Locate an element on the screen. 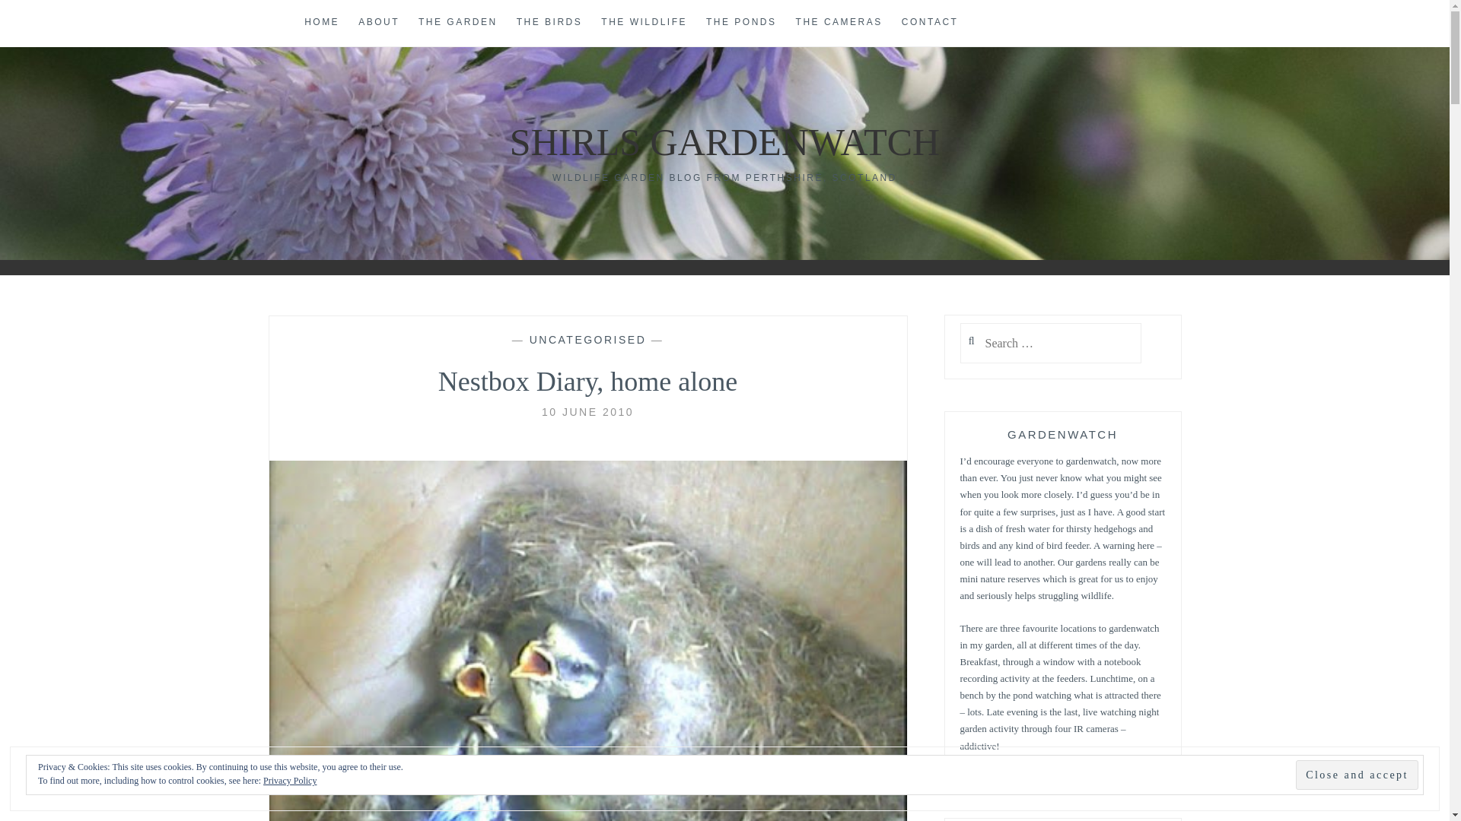  Close and accept is located at coordinates (1358, 775).